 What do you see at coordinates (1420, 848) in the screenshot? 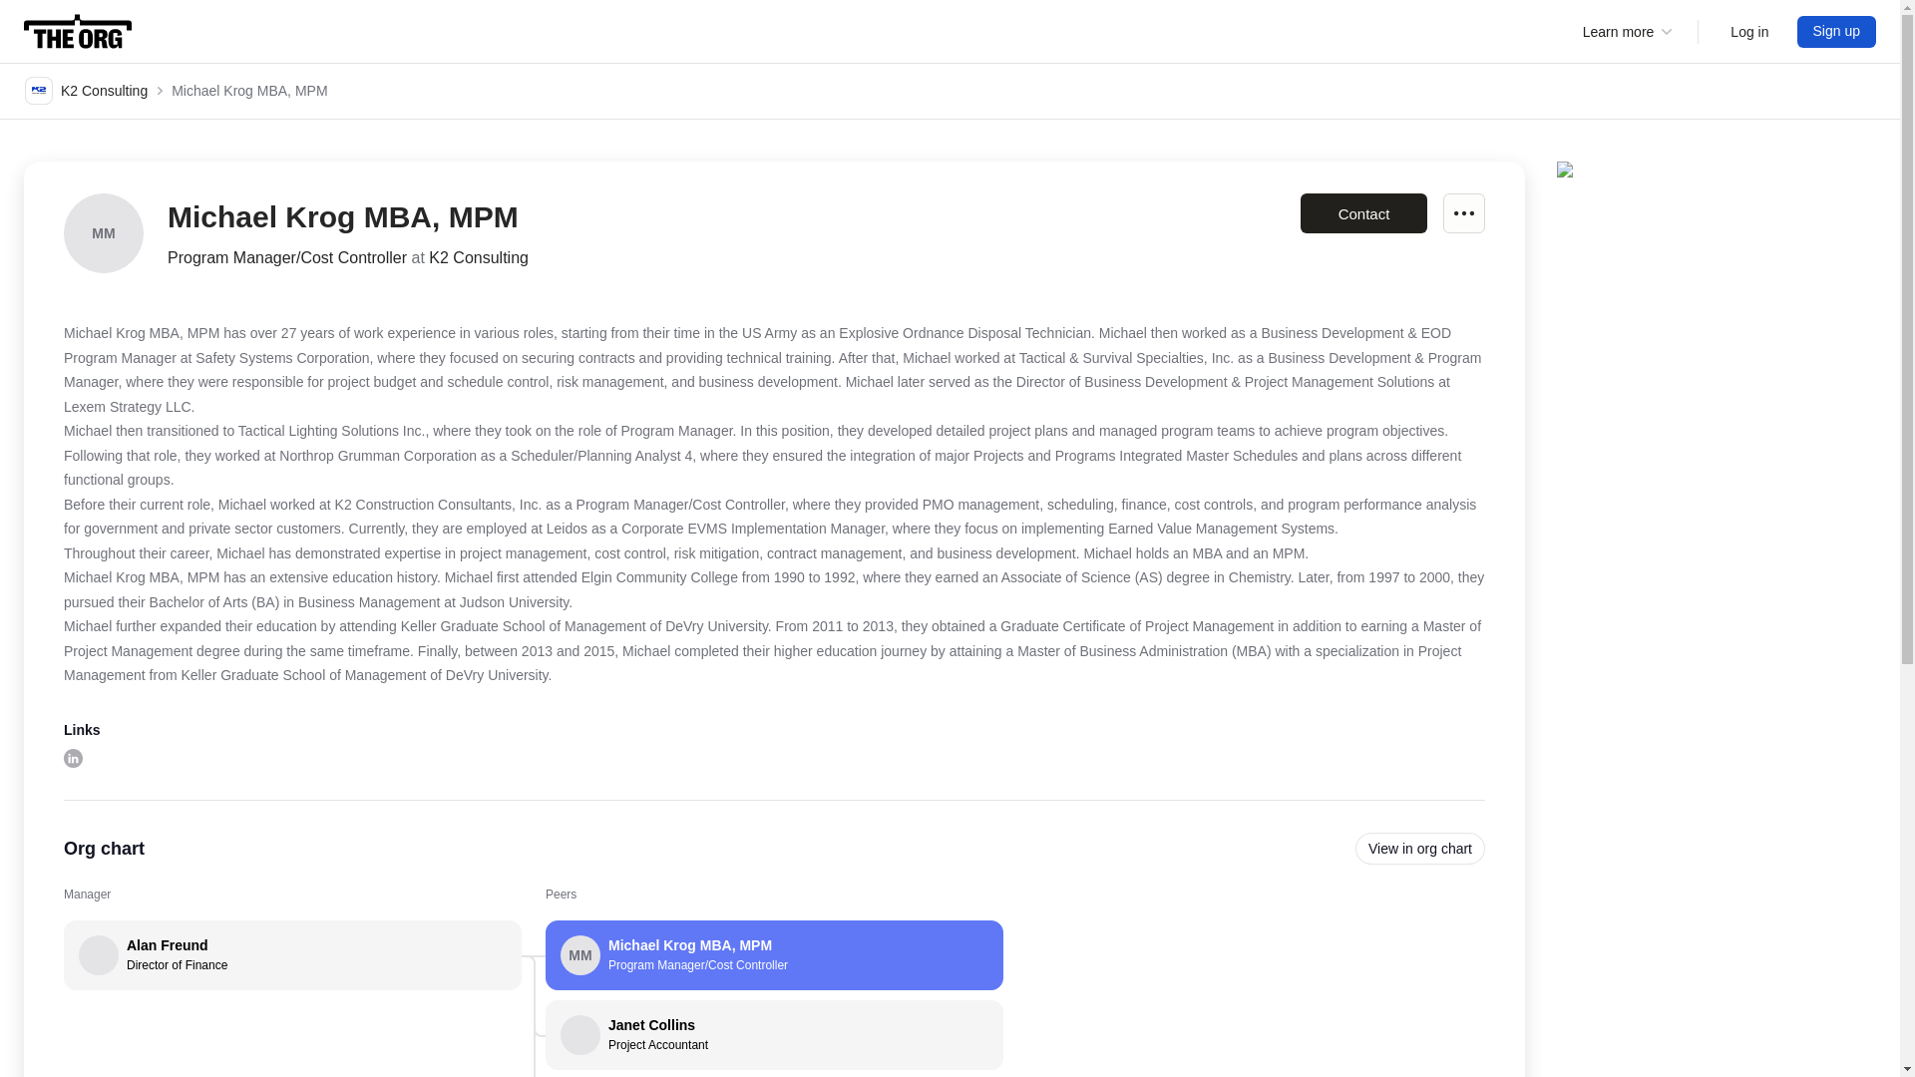
I see `Sign up` at bounding box center [1420, 848].